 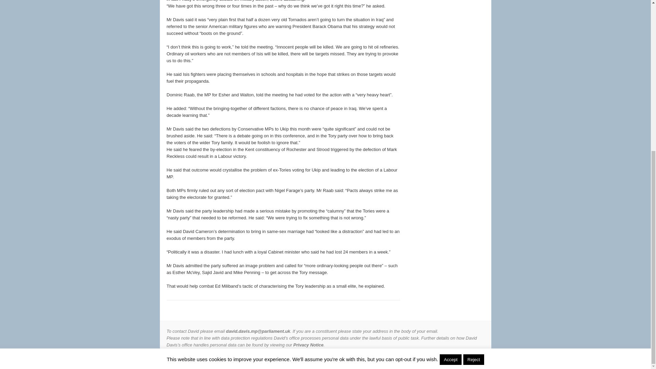 I want to click on Rt Hon David Davis MP, so click(x=206, y=359).